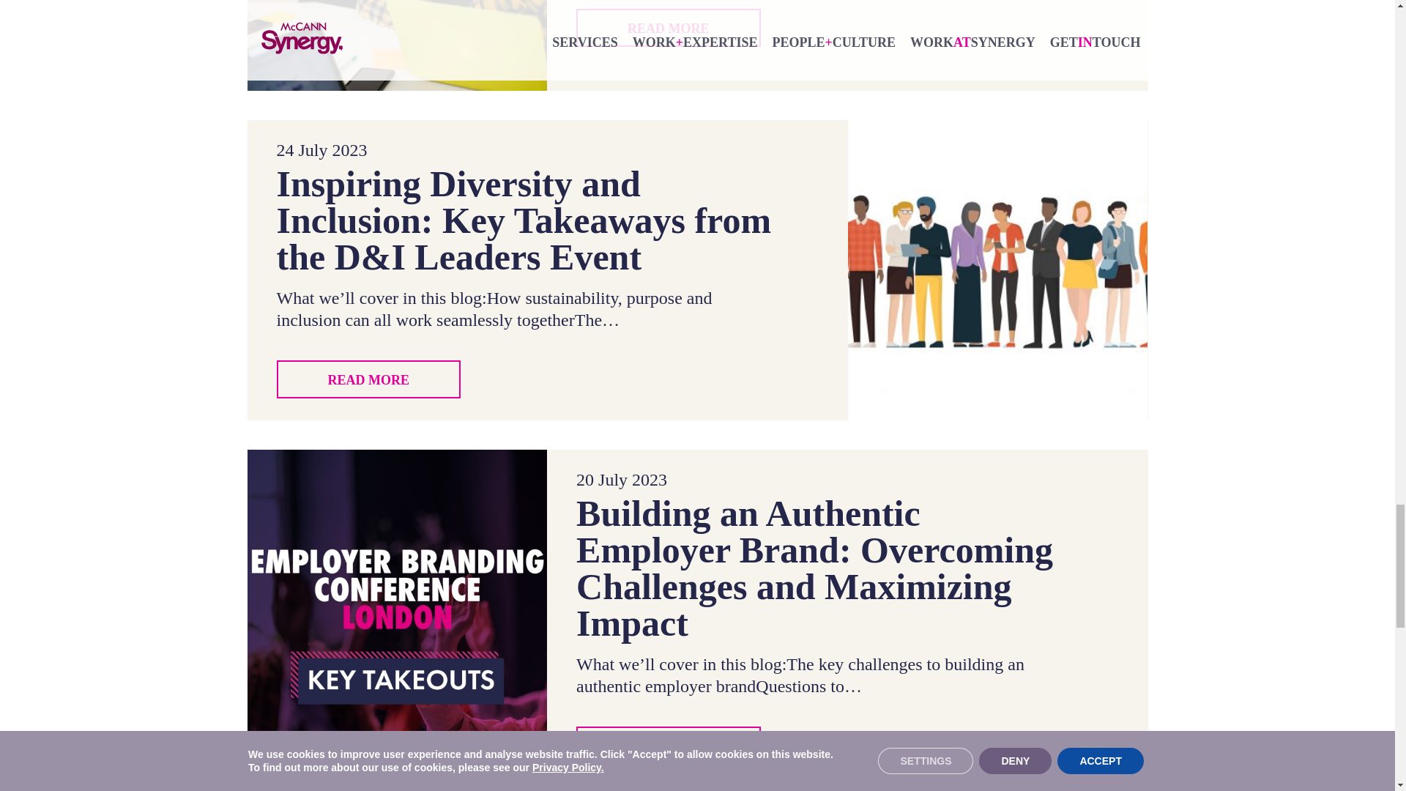 The image size is (1406, 791). I want to click on READ MORE, so click(668, 746).